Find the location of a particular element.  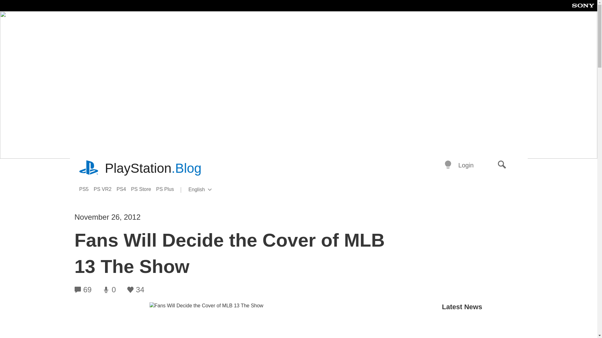

PlayStation.Blog is located at coordinates (153, 168).